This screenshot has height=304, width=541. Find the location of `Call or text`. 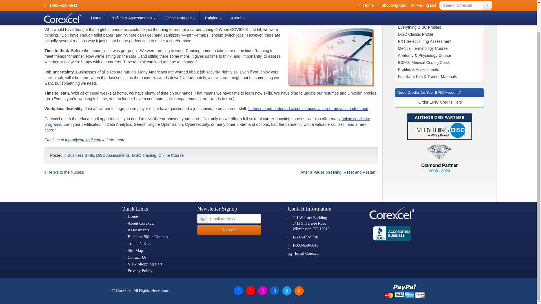

Call or text is located at coordinates (289, 239).